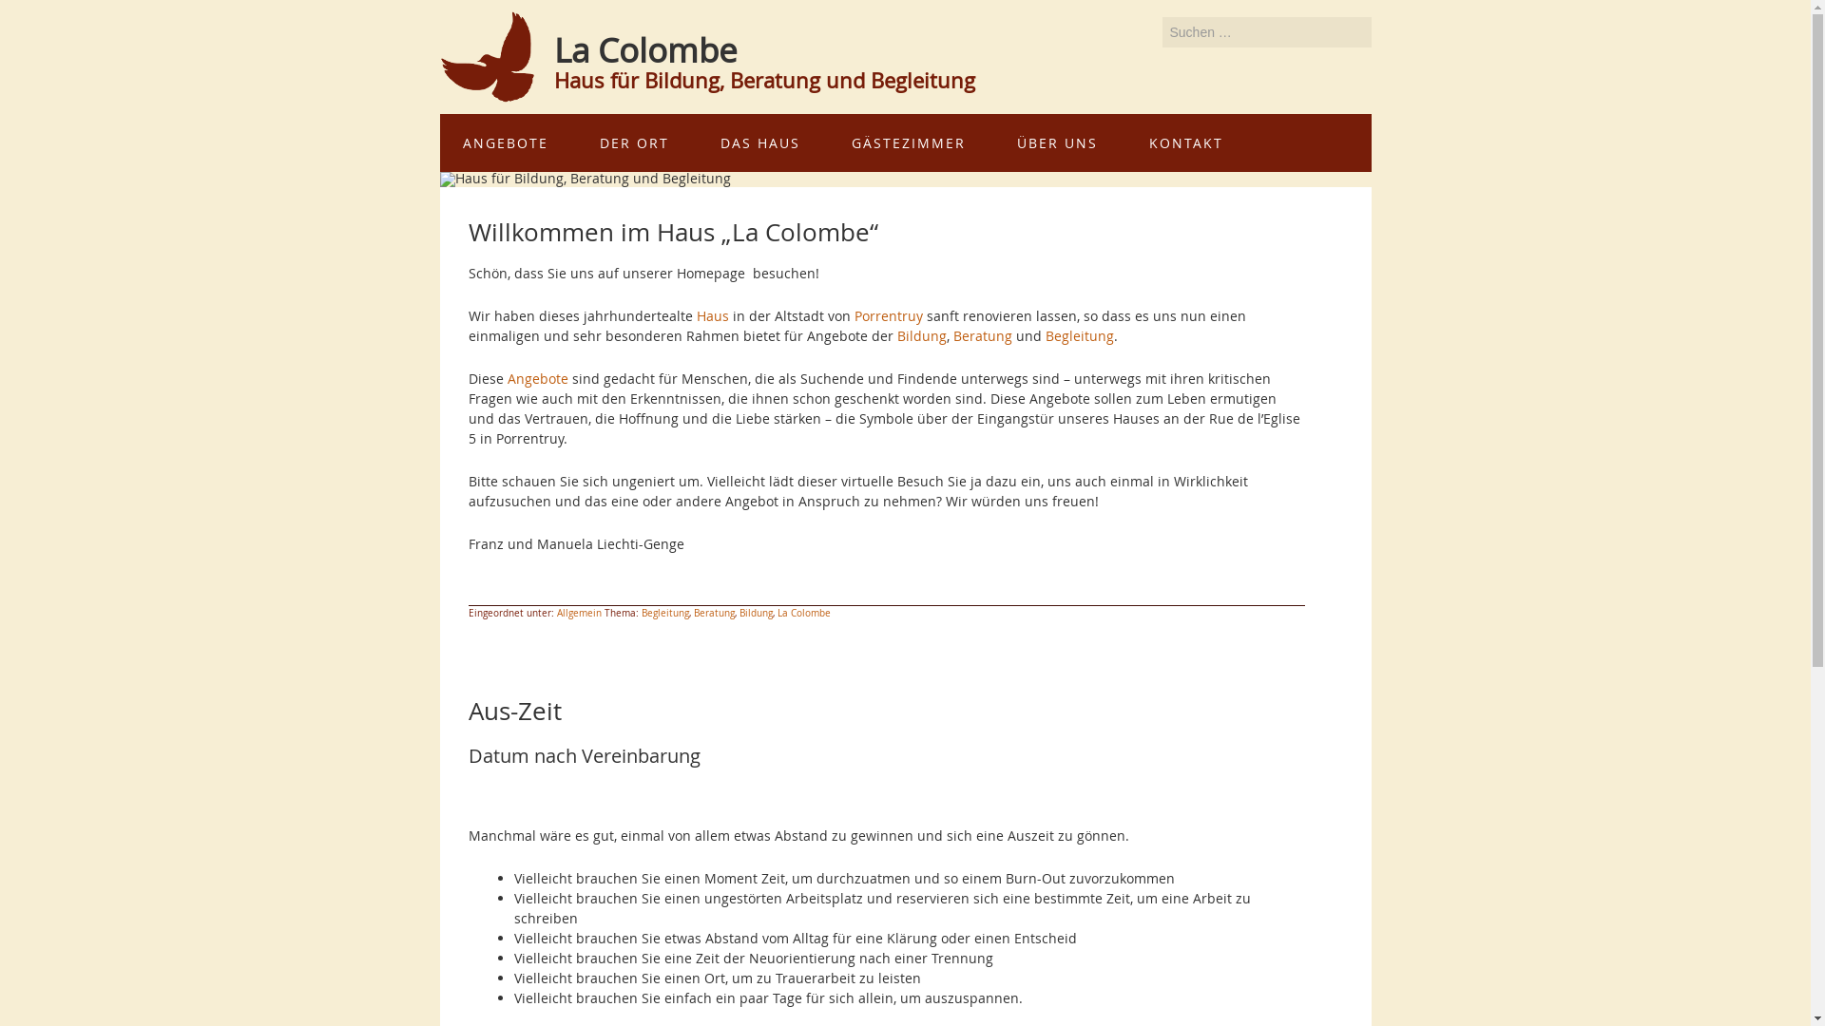  Describe the element at coordinates (760, 142) in the screenshot. I see `DAS HAUS` at that location.